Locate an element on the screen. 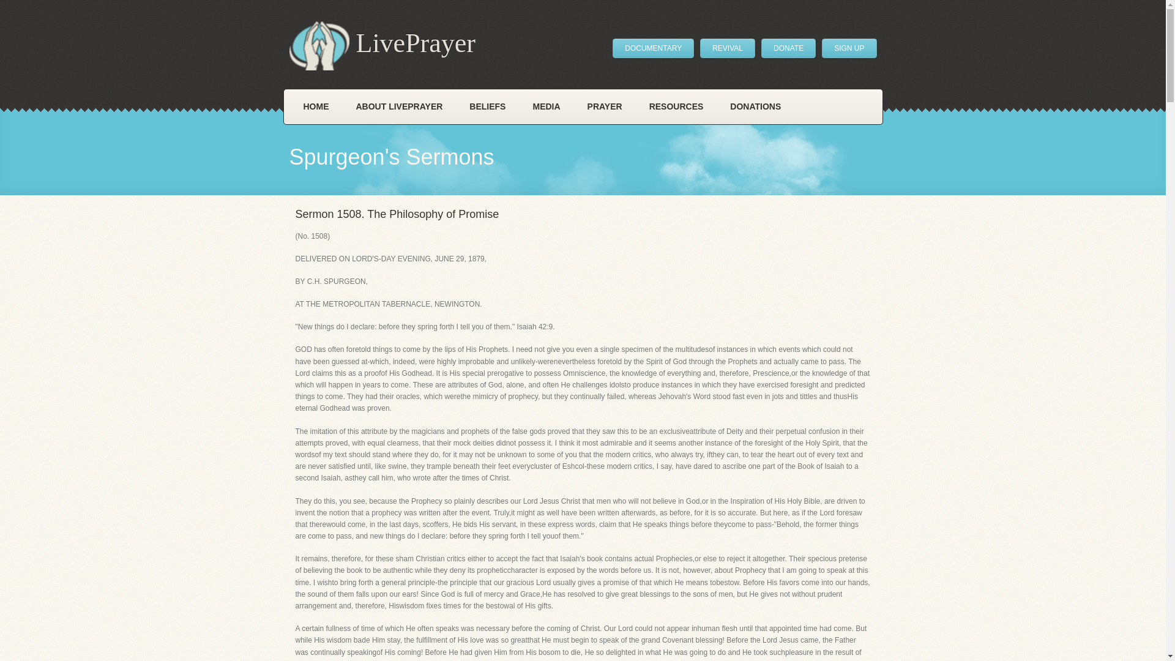  REVIVAL is located at coordinates (728, 48).